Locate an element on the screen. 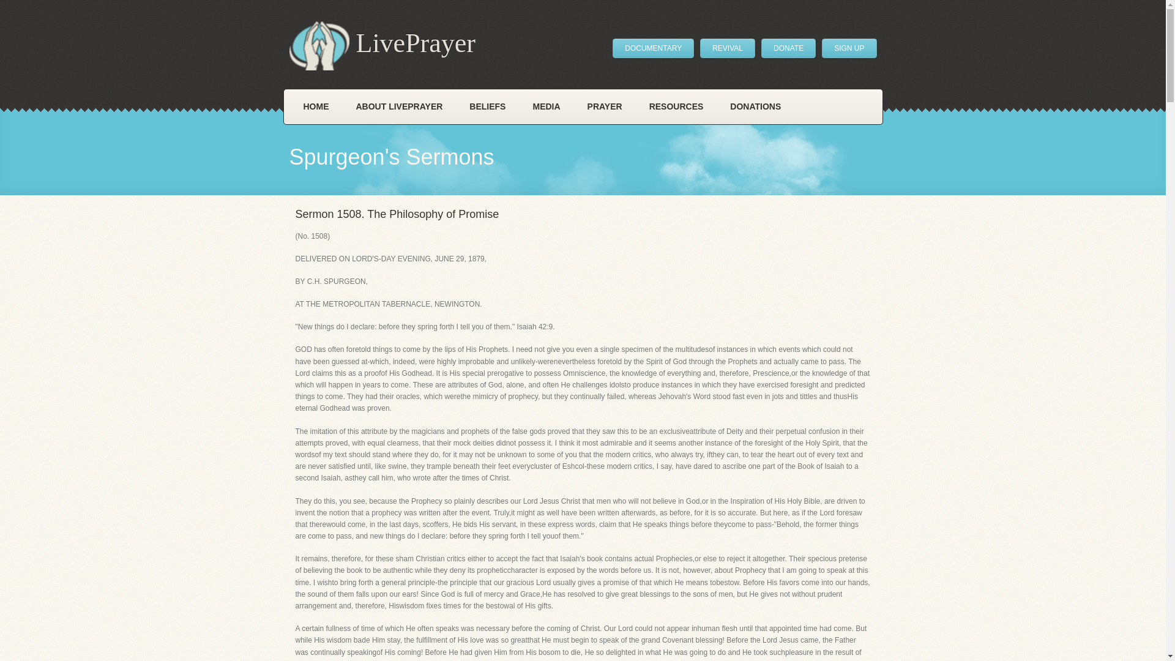  REVIVAL is located at coordinates (728, 48).